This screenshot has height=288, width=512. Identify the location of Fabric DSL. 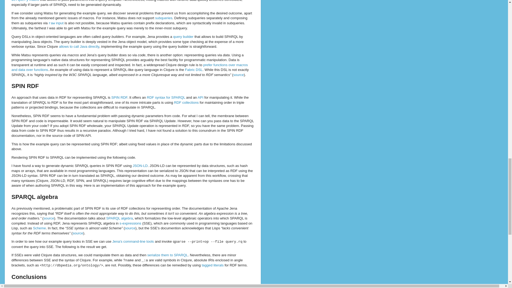
(194, 69).